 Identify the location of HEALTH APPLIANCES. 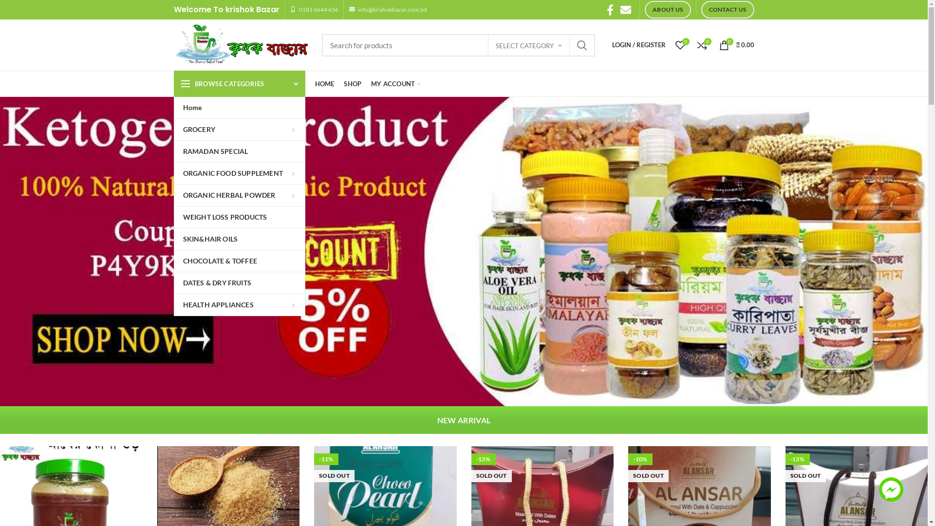
(240, 305).